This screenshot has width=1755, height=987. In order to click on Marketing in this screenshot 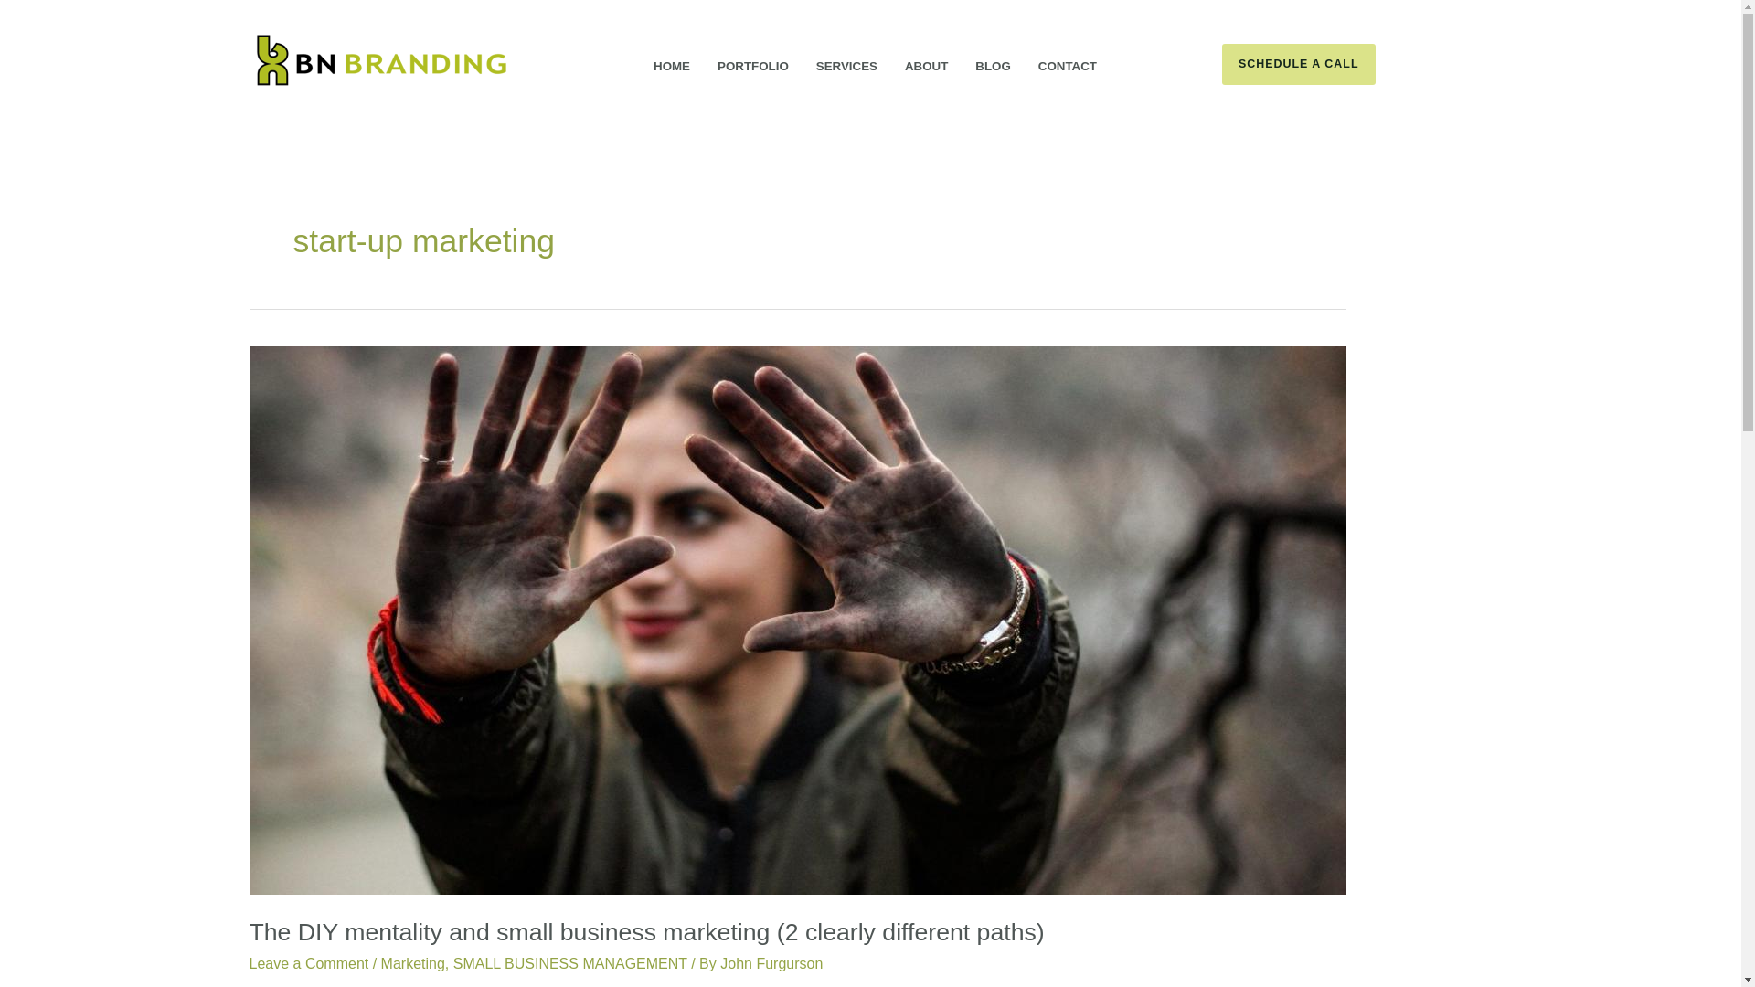, I will do `click(413, 963)`.